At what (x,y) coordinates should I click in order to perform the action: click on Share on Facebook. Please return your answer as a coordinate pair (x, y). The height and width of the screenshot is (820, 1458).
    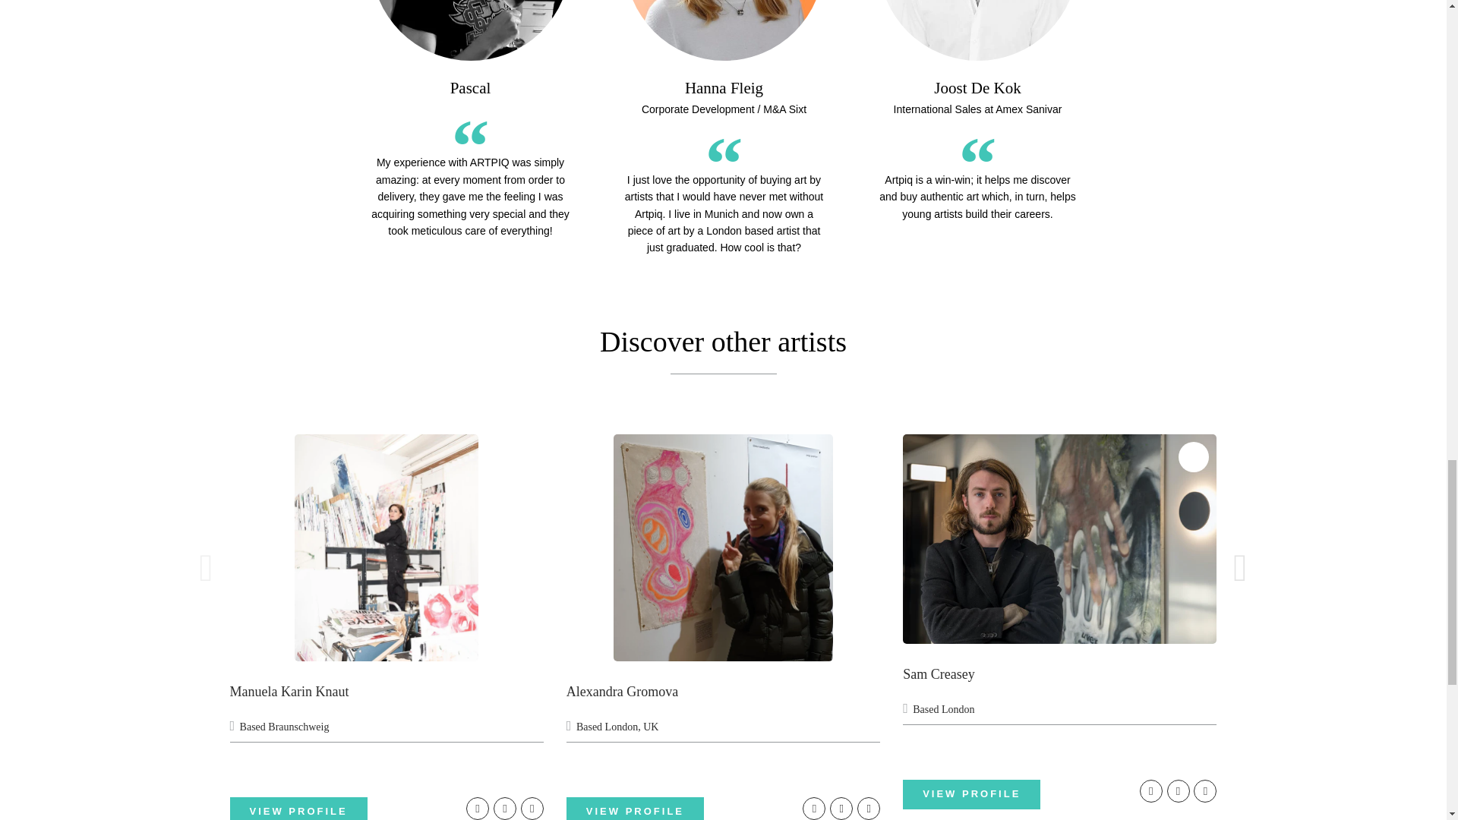
    Looking at the image, I should click on (1151, 791).